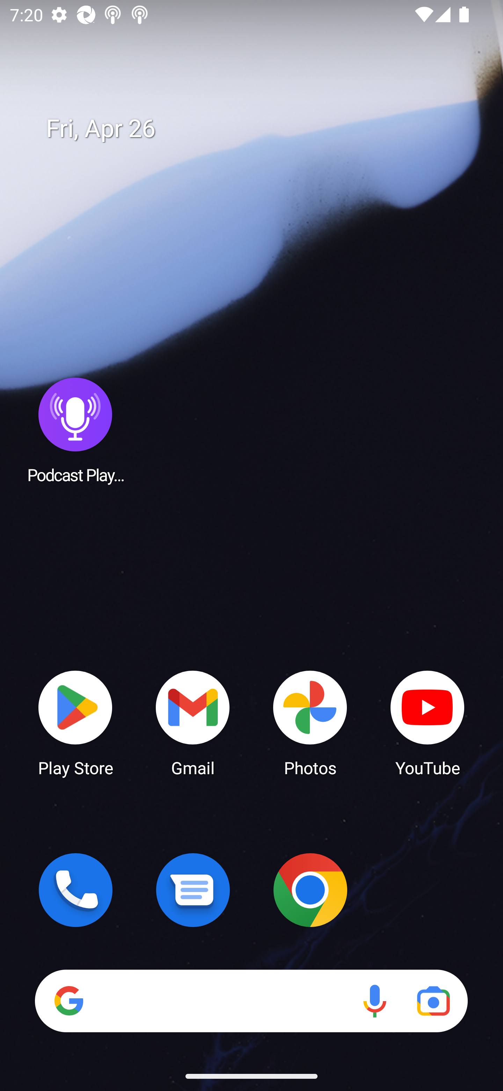 The width and height of the screenshot is (503, 1091). What do you see at coordinates (75, 430) in the screenshot?
I see `Podcast Player` at bounding box center [75, 430].